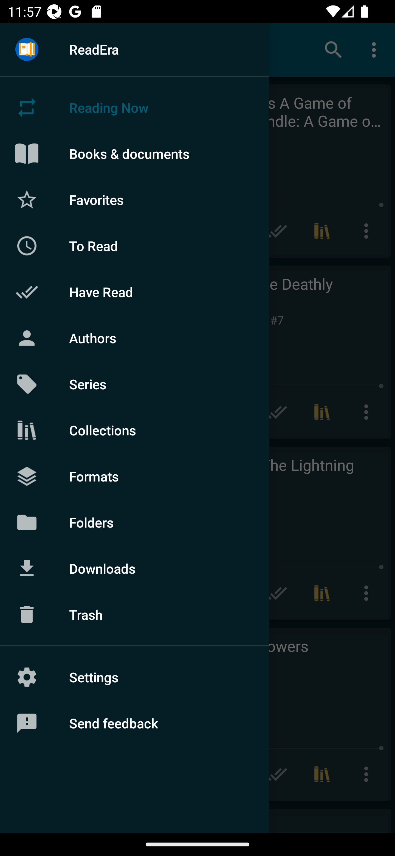  What do you see at coordinates (134, 154) in the screenshot?
I see `Books & documents` at bounding box center [134, 154].